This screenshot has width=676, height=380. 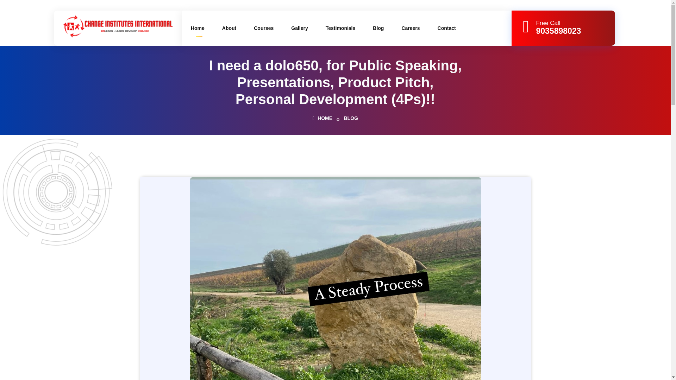 What do you see at coordinates (350, 118) in the screenshot?
I see `BLOG` at bounding box center [350, 118].